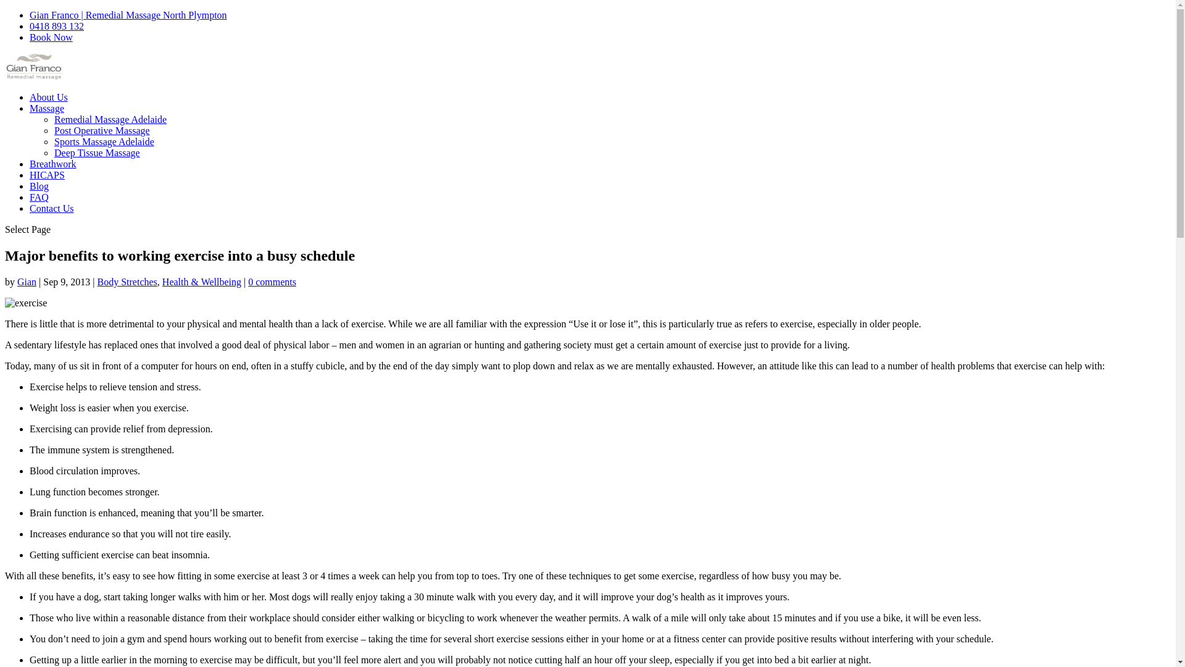  I want to click on Sports Massage Adelaide, so click(104, 142).